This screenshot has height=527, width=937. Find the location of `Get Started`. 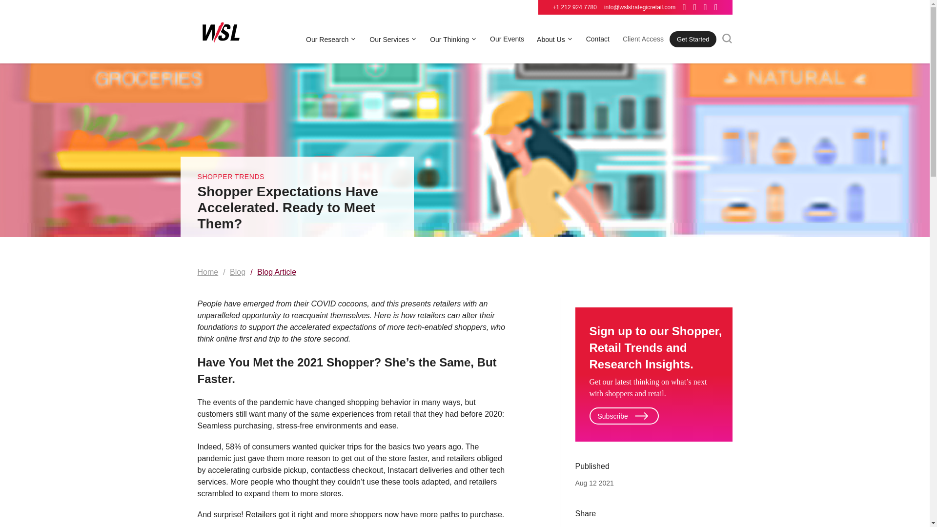

Get Started is located at coordinates (693, 39).